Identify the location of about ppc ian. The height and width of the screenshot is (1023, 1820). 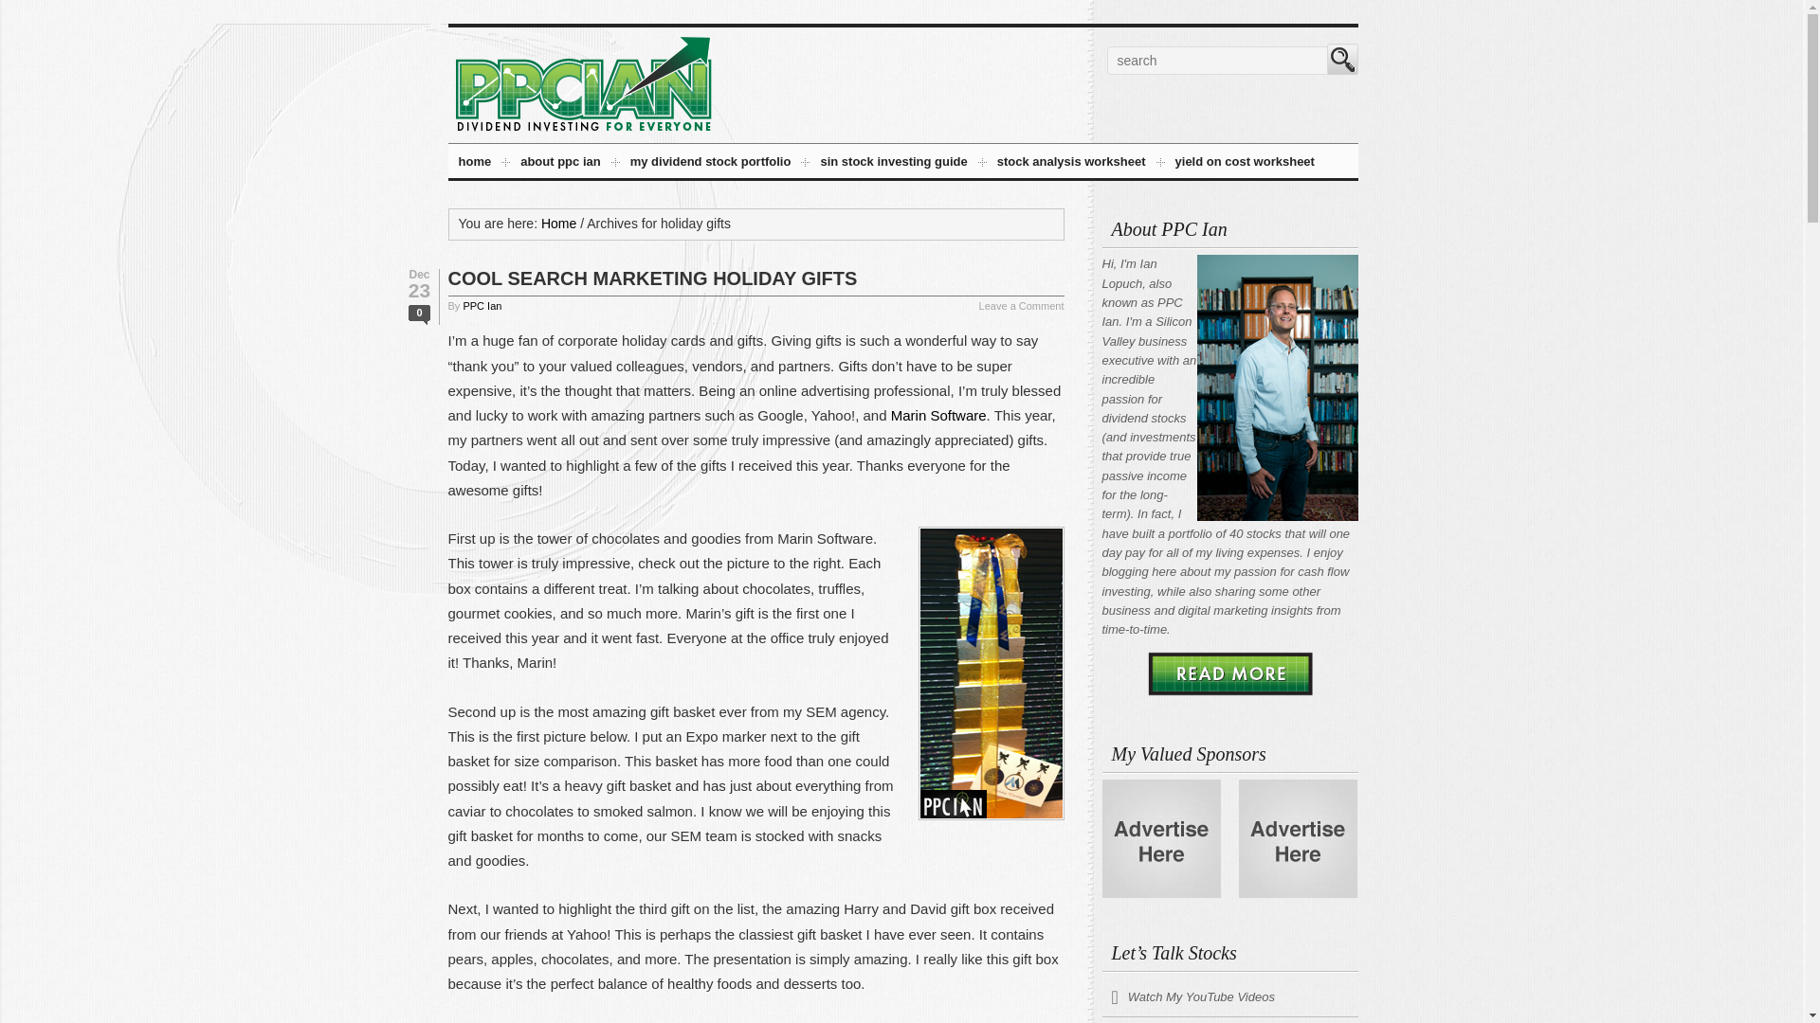
(560, 165).